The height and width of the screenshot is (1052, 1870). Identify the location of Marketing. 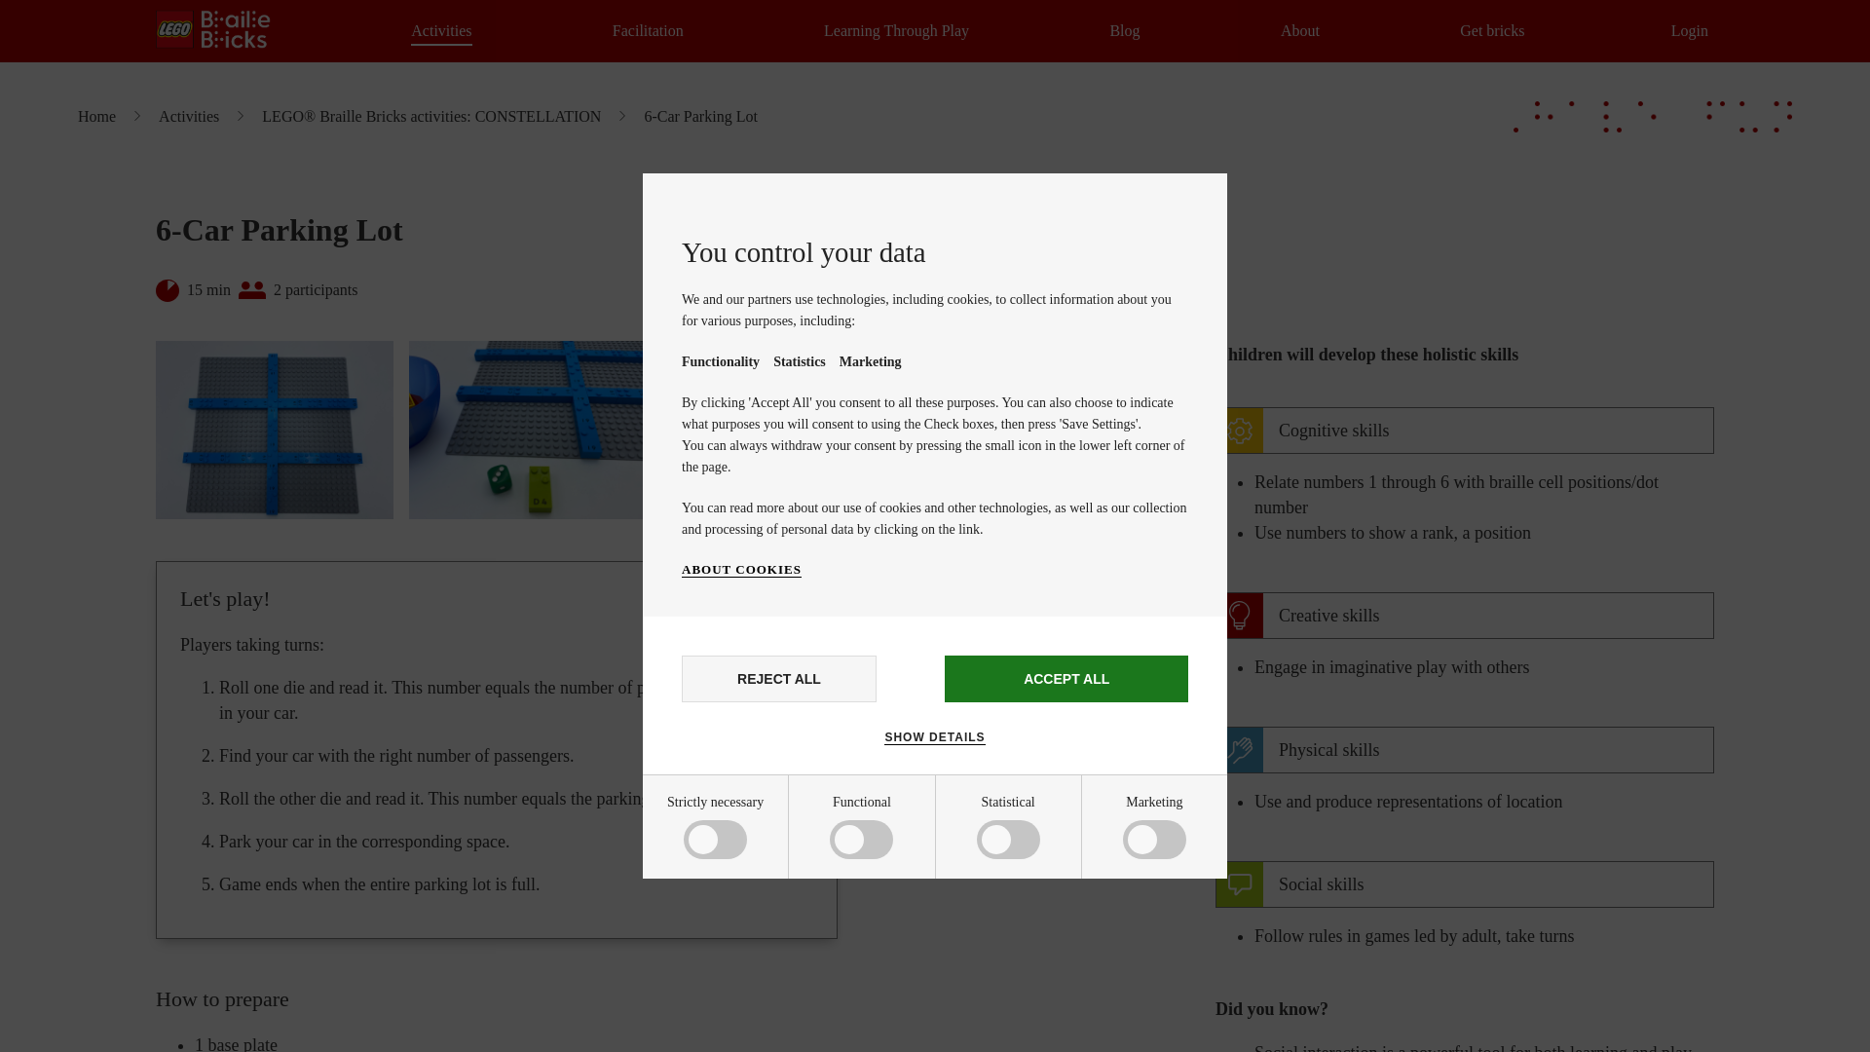
(751, 1040).